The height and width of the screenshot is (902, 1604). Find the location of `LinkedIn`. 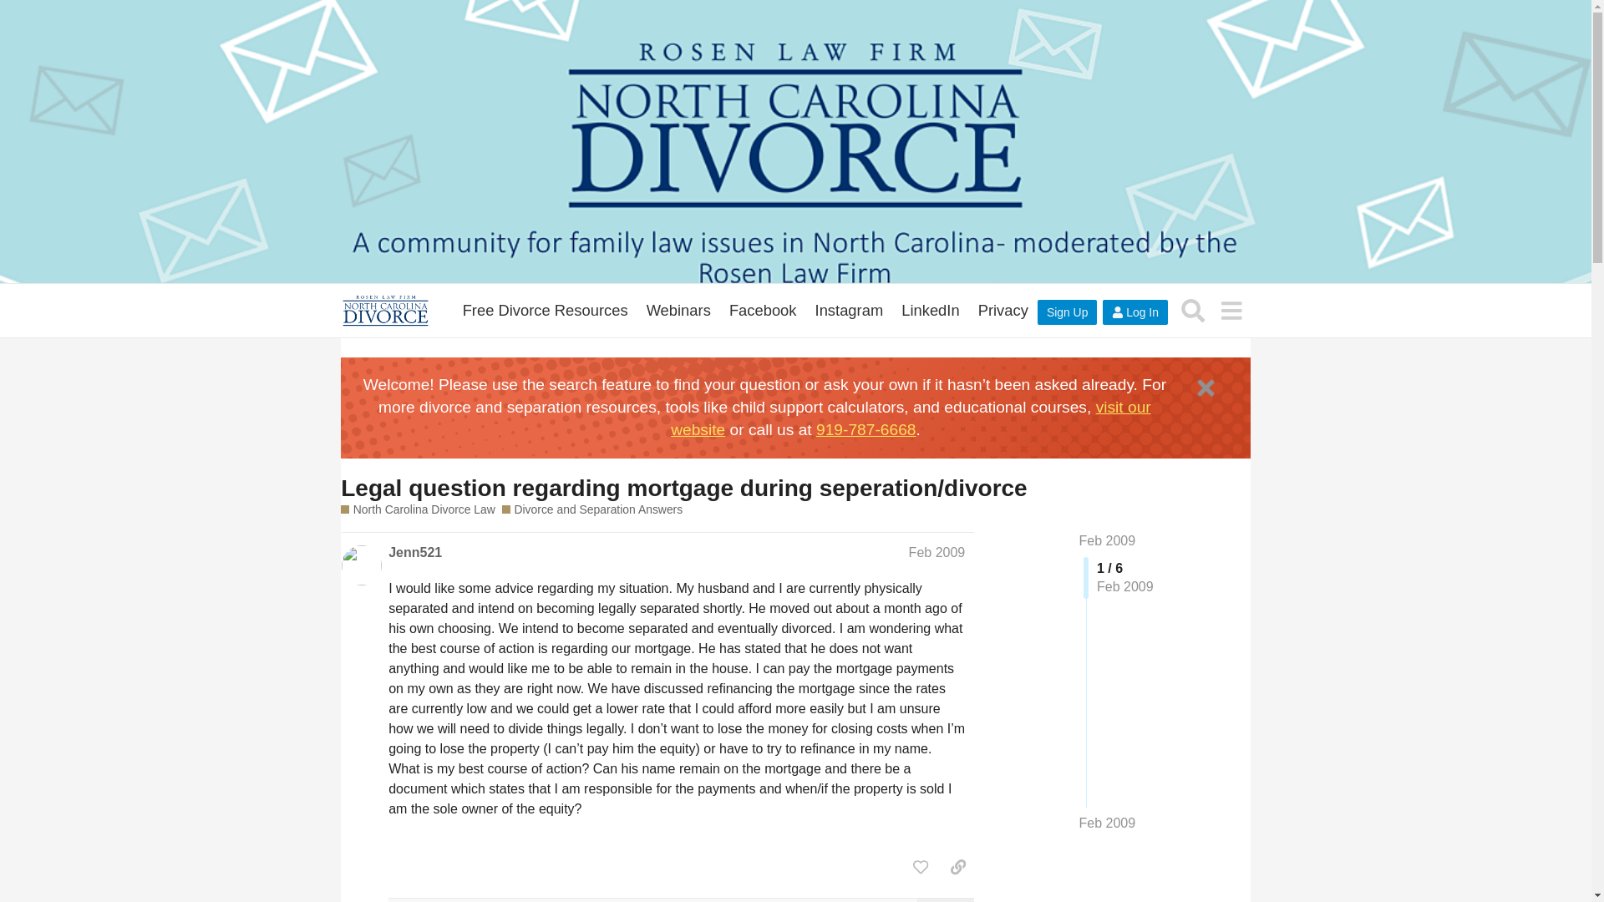

LinkedIn is located at coordinates (930, 311).